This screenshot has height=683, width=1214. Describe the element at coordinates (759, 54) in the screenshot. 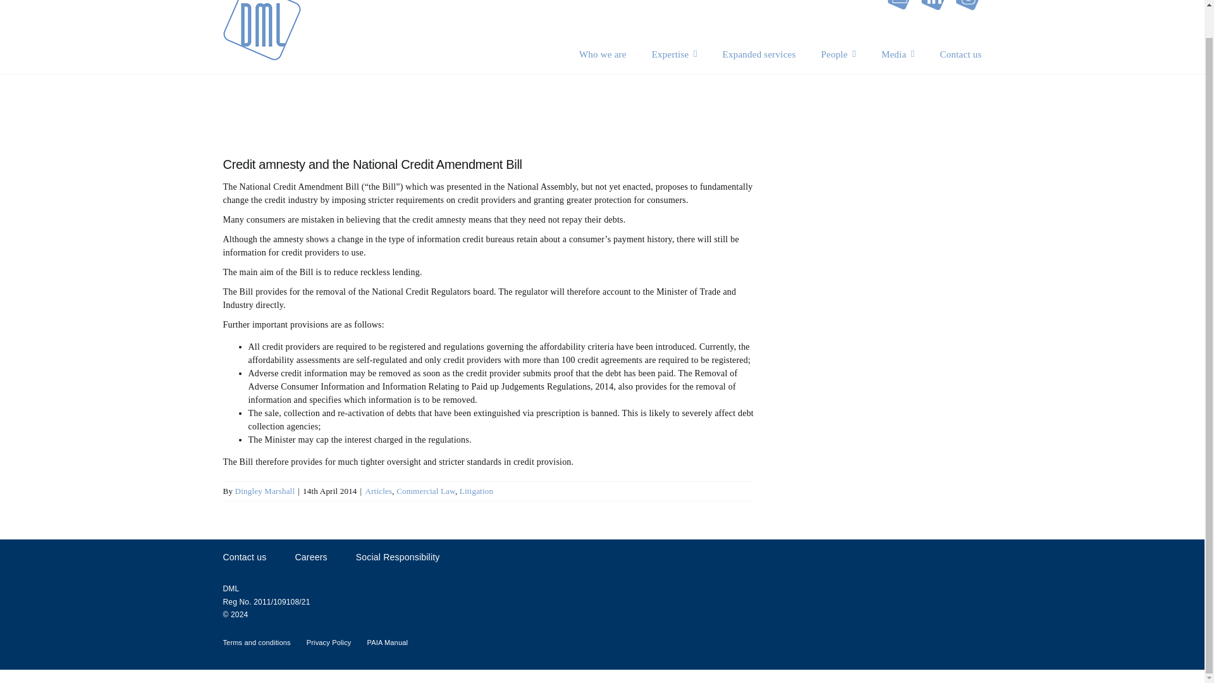

I see `Expanded services` at that location.